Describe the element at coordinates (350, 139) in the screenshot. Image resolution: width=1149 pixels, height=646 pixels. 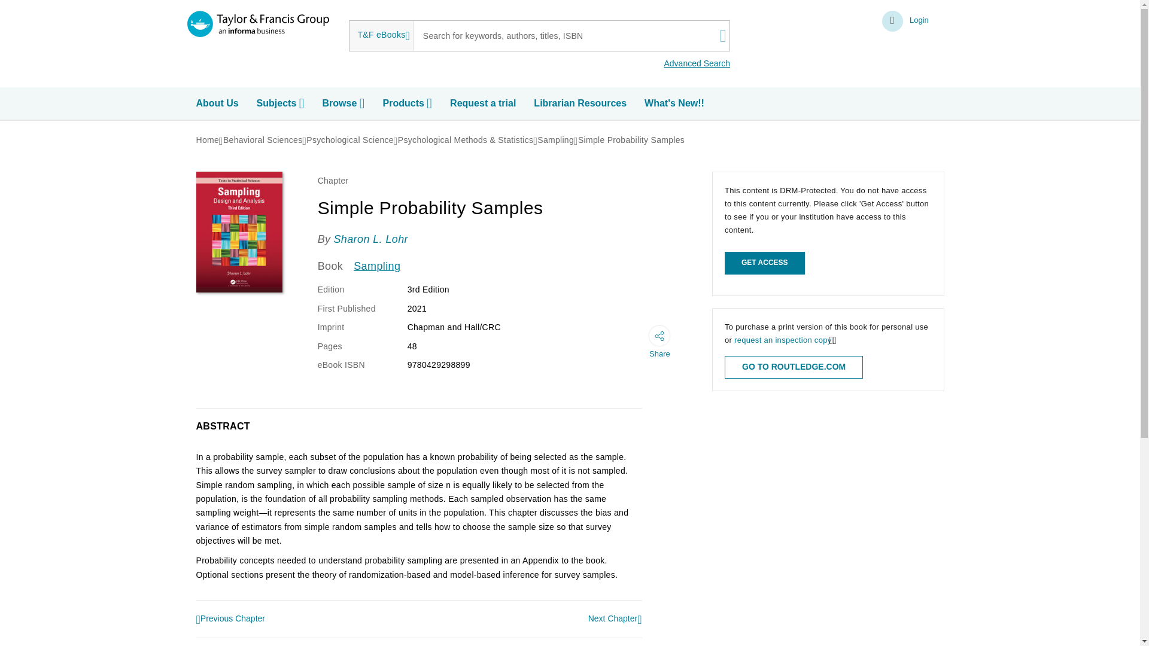
I see `Psychological Science` at that location.